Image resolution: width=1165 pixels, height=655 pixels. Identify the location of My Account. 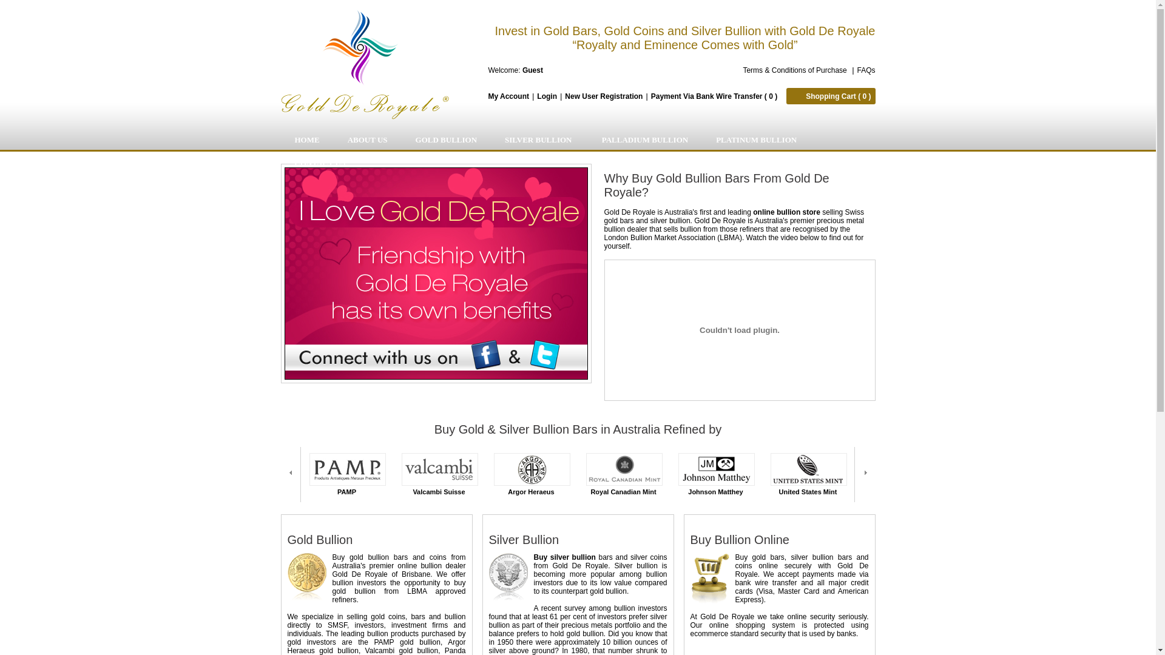
(508, 96).